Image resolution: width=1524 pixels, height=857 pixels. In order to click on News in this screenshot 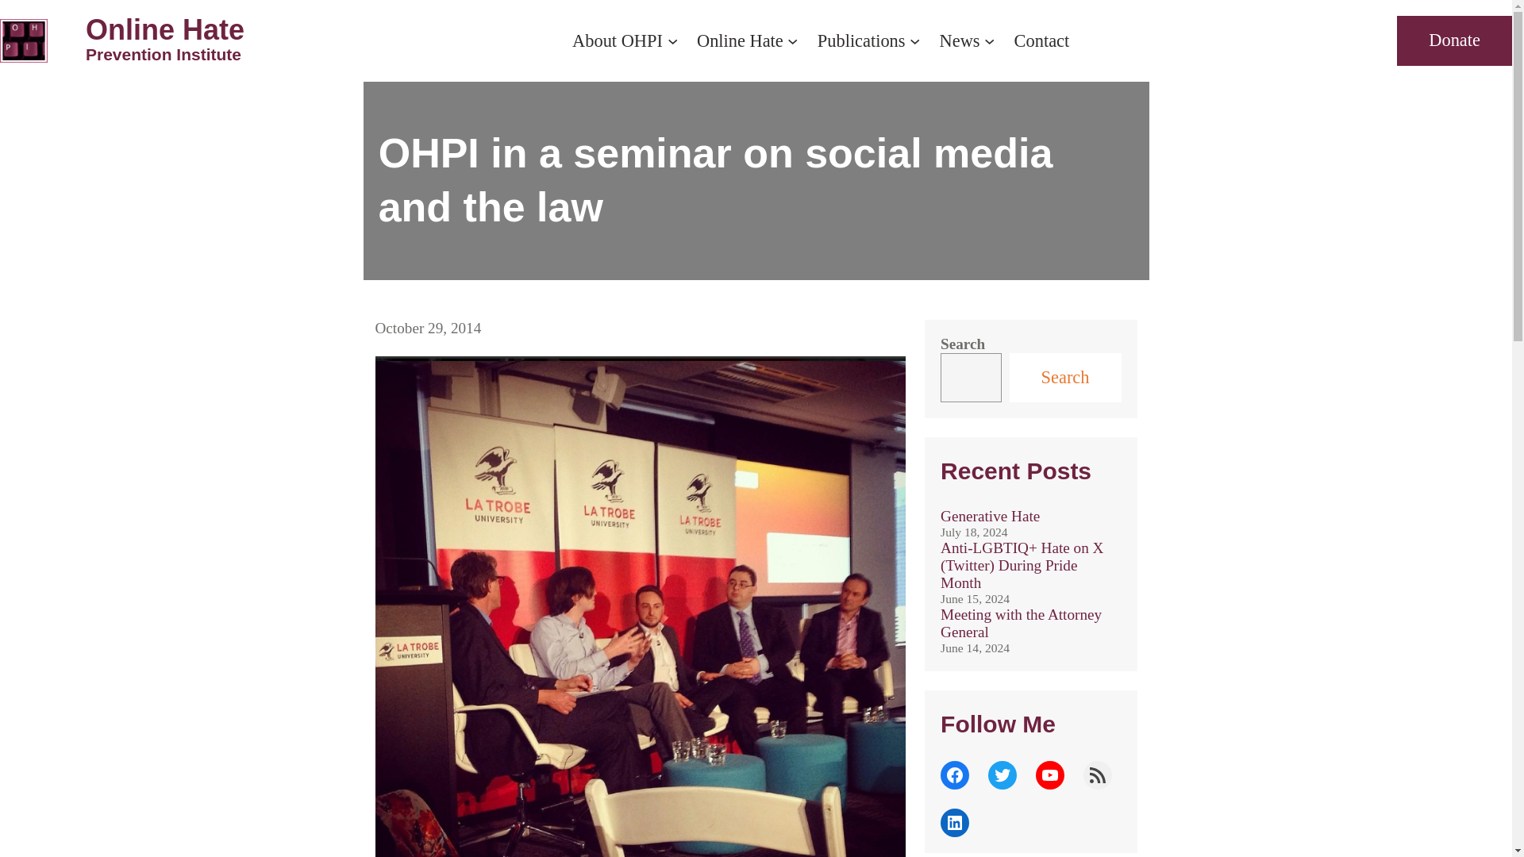, I will do `click(860, 40)`.